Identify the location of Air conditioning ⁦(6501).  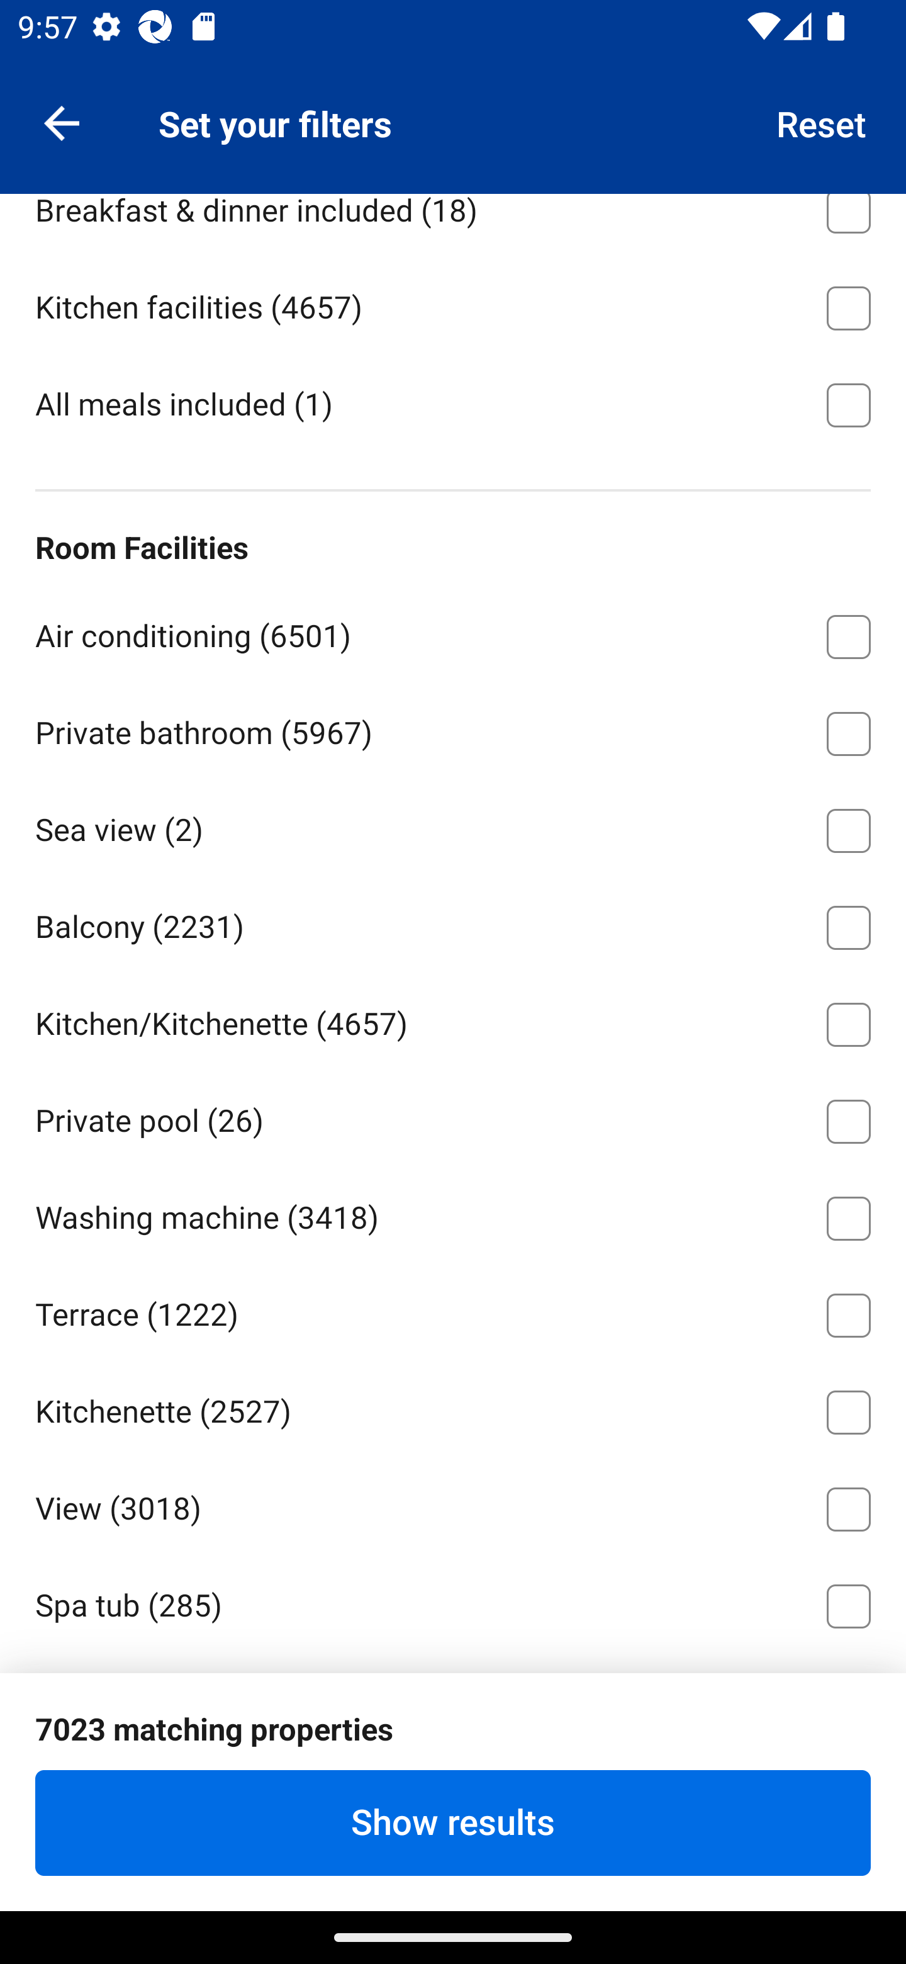
(453, 632).